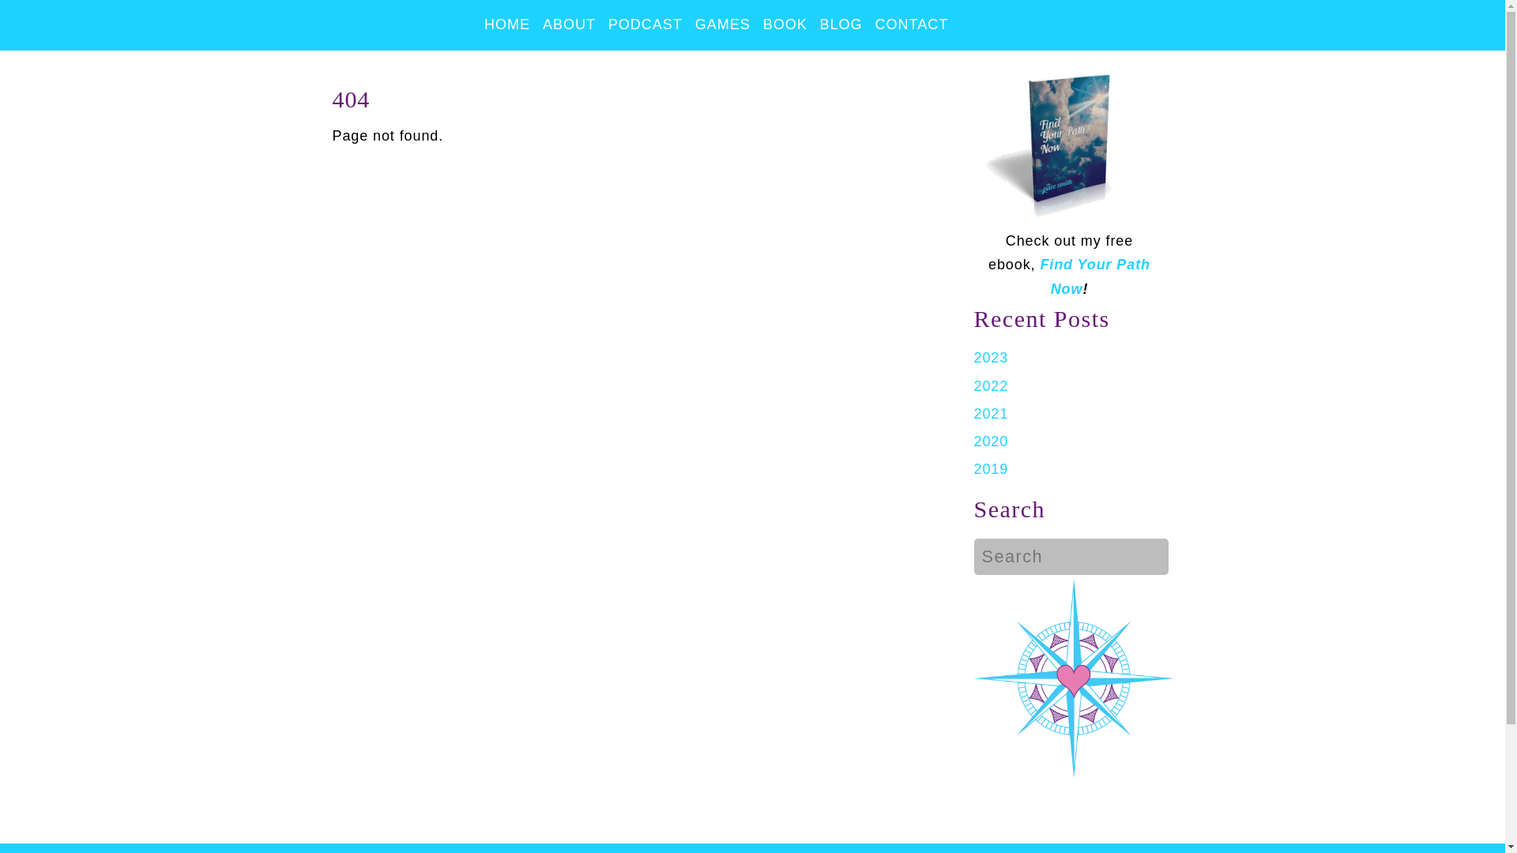  Describe the element at coordinates (785, 25) in the screenshot. I see `BOOK` at that location.